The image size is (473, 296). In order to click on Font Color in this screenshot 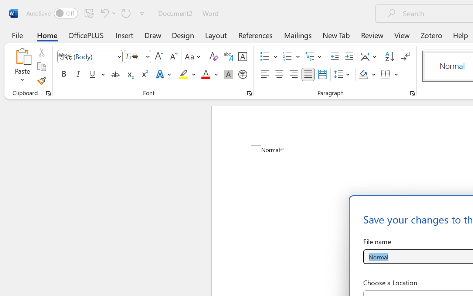, I will do `click(210, 74)`.